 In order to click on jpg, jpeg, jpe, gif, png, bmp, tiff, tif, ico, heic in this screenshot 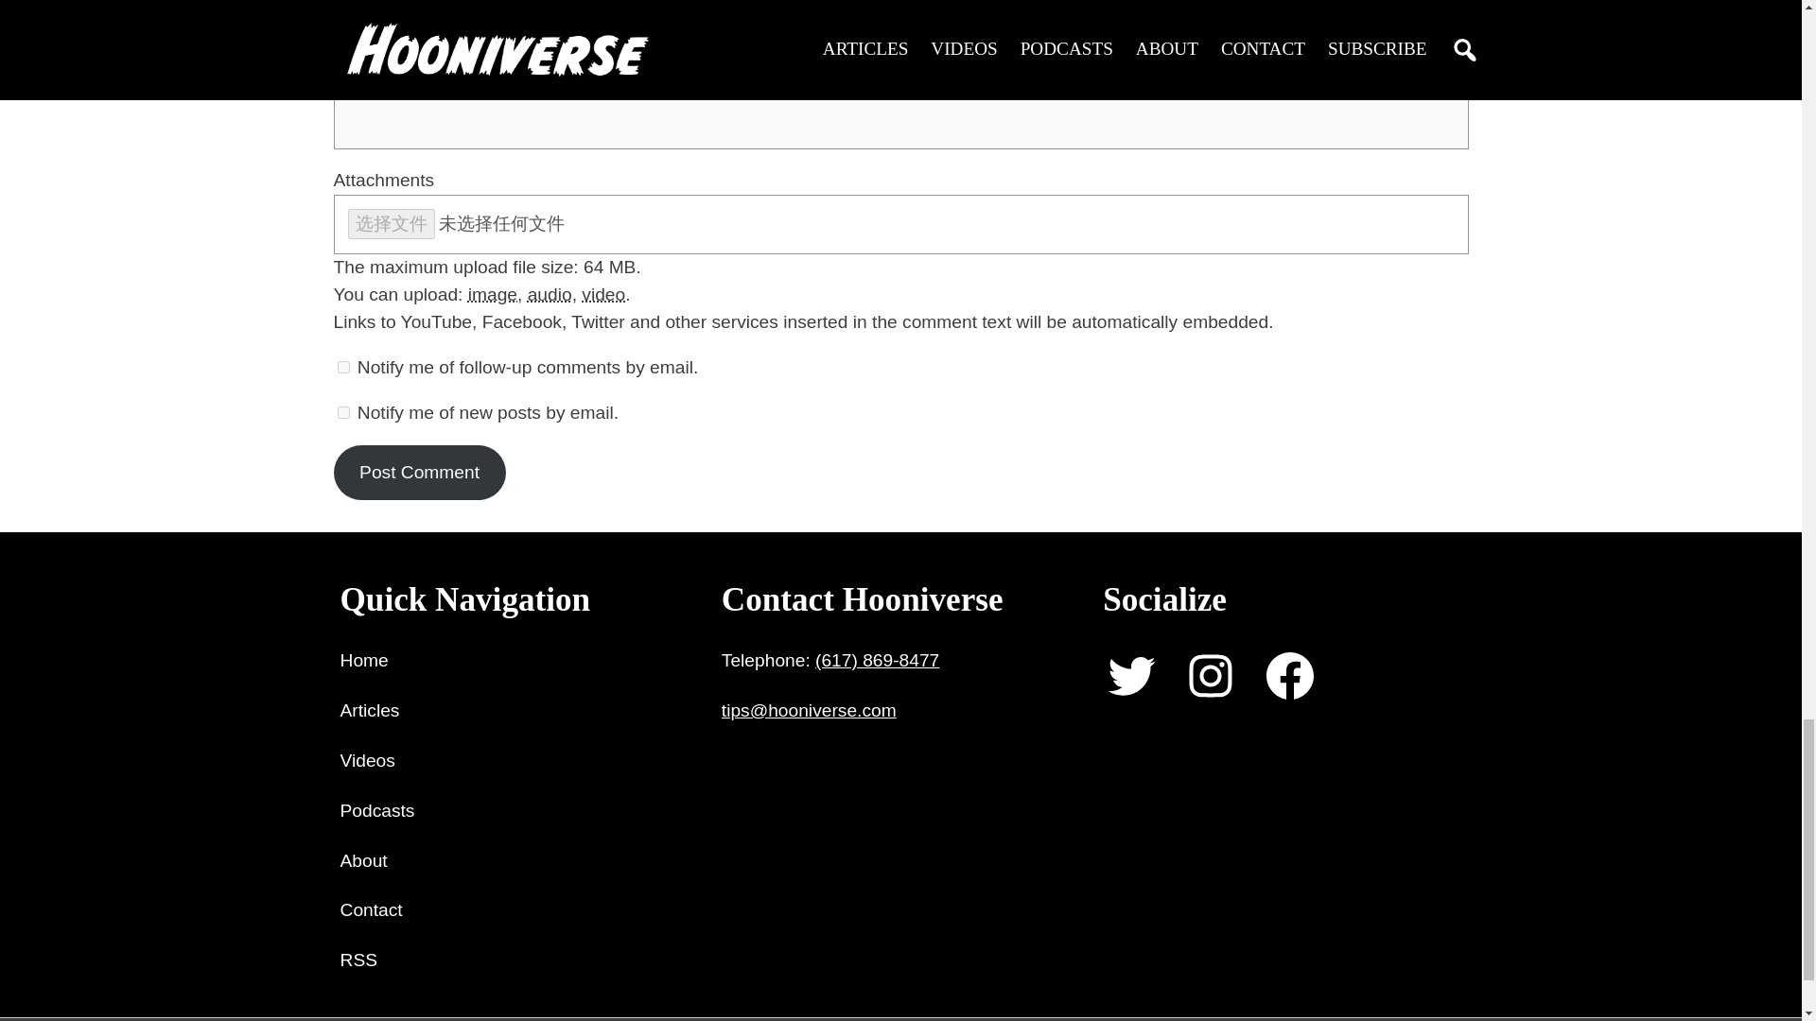, I will do `click(493, 294)`.